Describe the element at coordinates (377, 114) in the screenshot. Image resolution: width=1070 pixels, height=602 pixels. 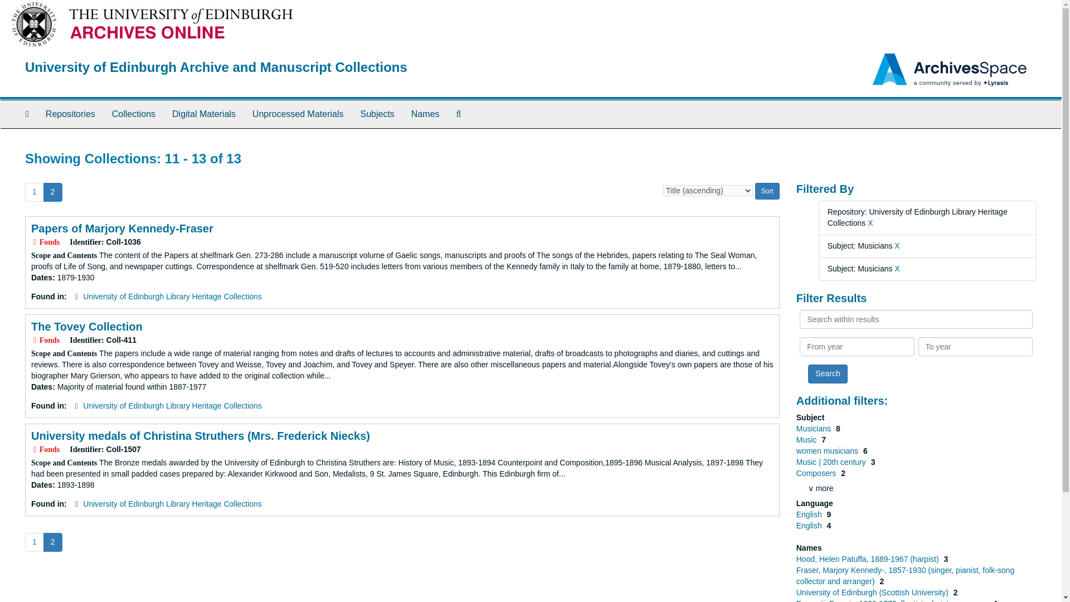
I see `Subjects` at that location.